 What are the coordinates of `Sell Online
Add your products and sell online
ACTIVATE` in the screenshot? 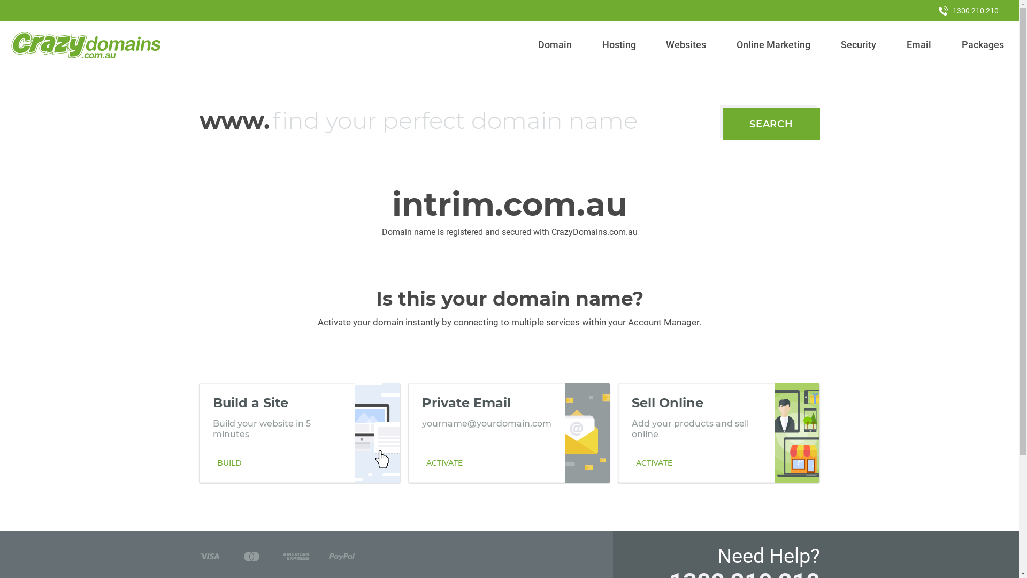 It's located at (719, 433).